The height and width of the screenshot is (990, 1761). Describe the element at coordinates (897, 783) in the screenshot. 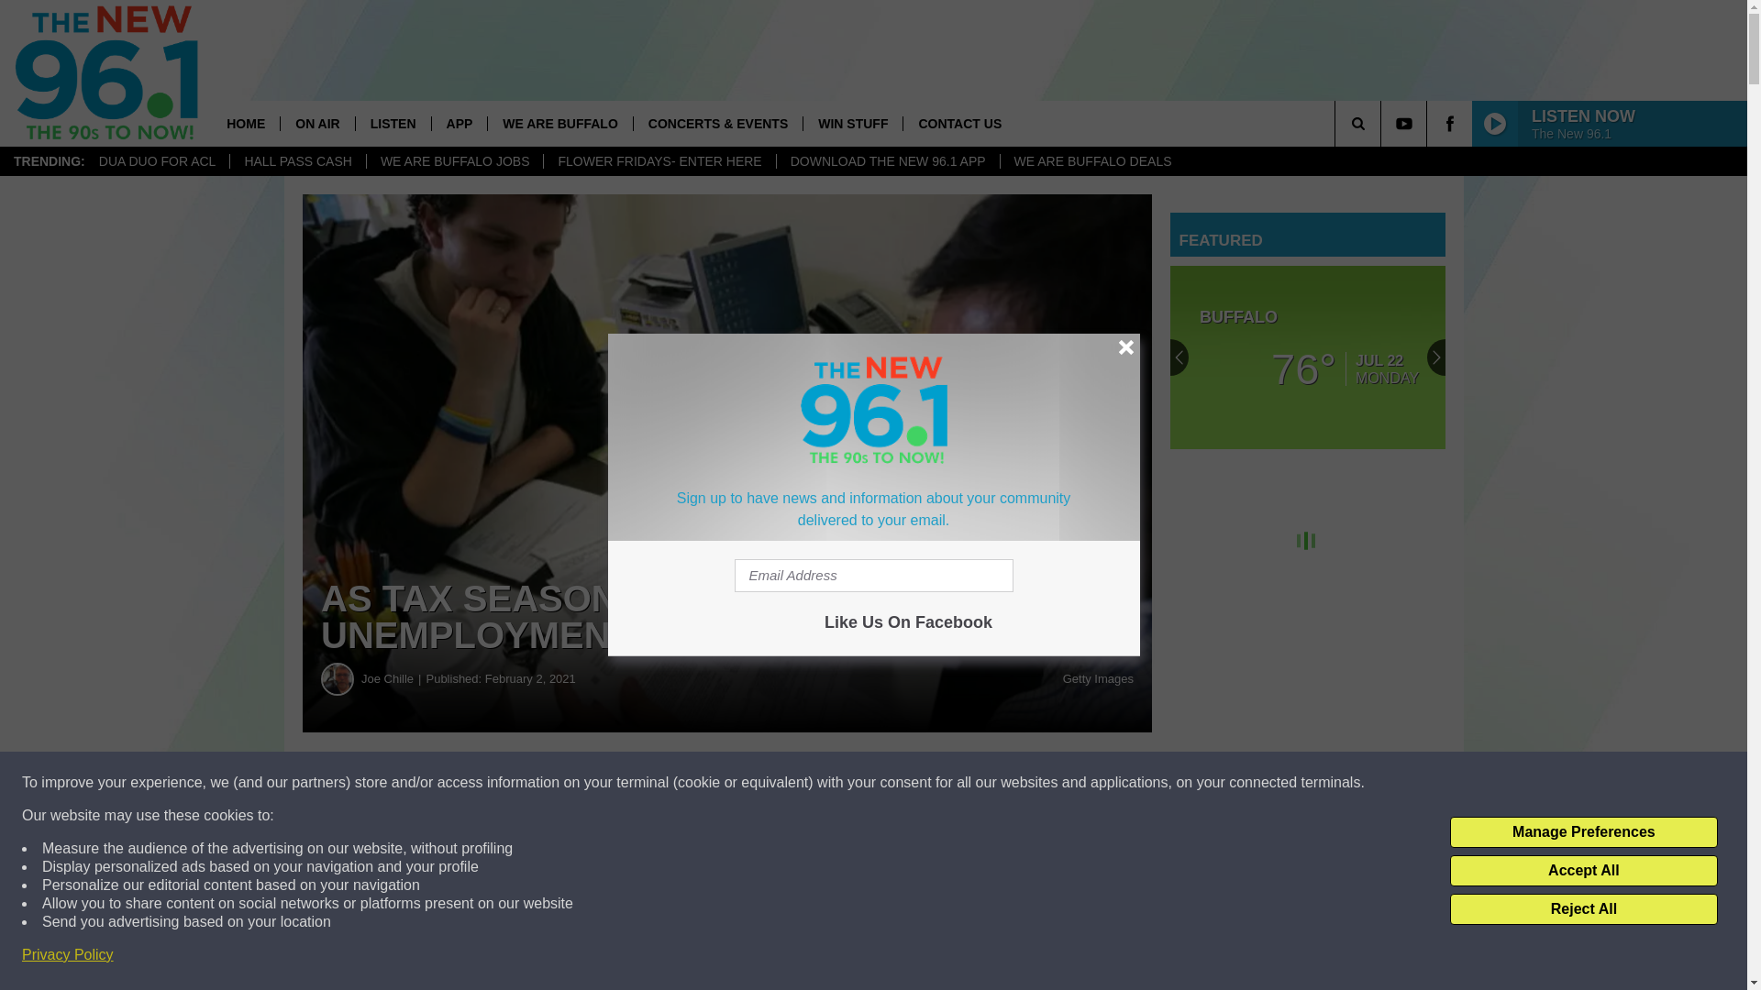

I see `Share on Twitter` at that location.